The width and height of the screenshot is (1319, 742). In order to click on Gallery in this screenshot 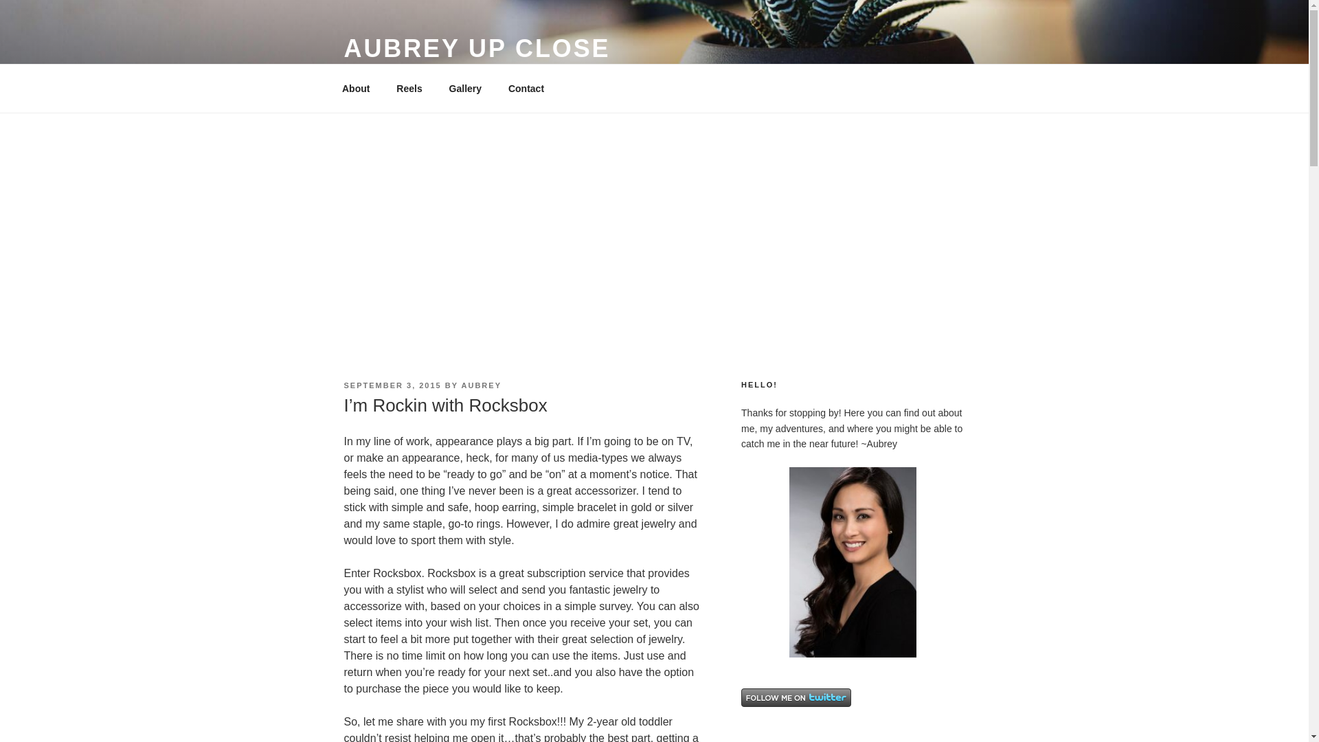, I will do `click(464, 88)`.